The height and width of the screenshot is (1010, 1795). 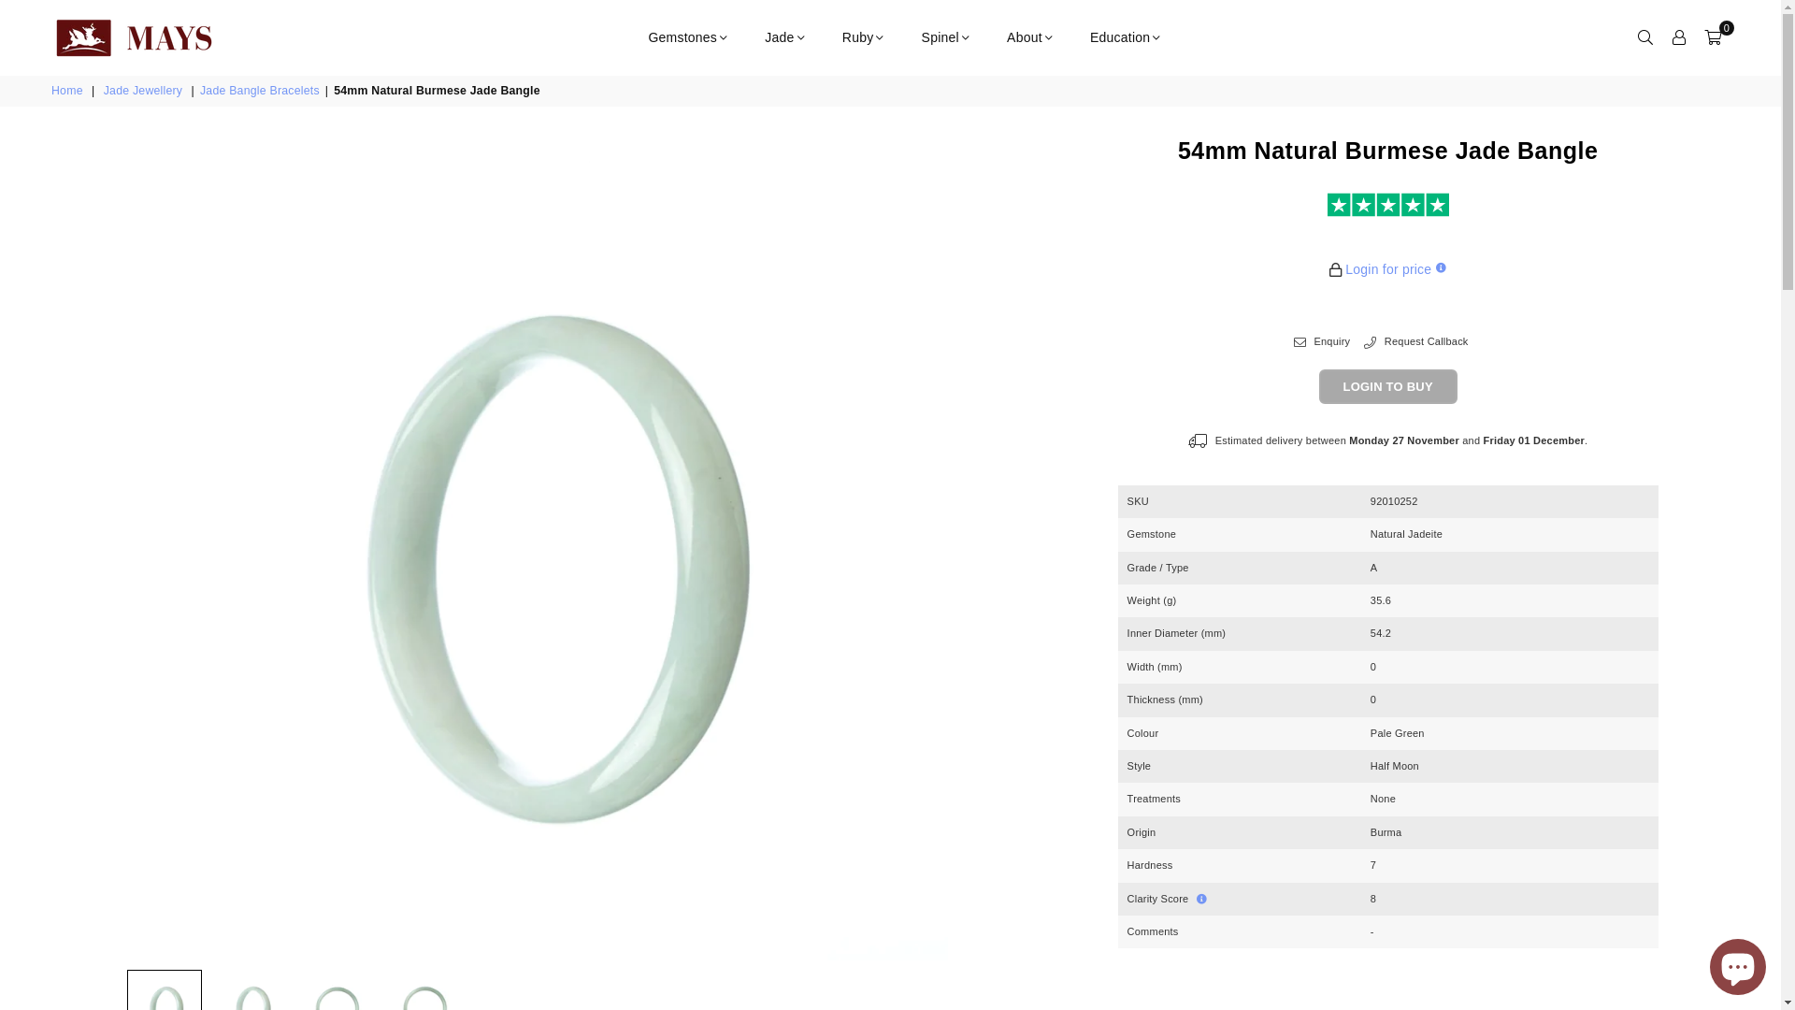 What do you see at coordinates (1713, 37) in the screenshot?
I see `0` at bounding box center [1713, 37].